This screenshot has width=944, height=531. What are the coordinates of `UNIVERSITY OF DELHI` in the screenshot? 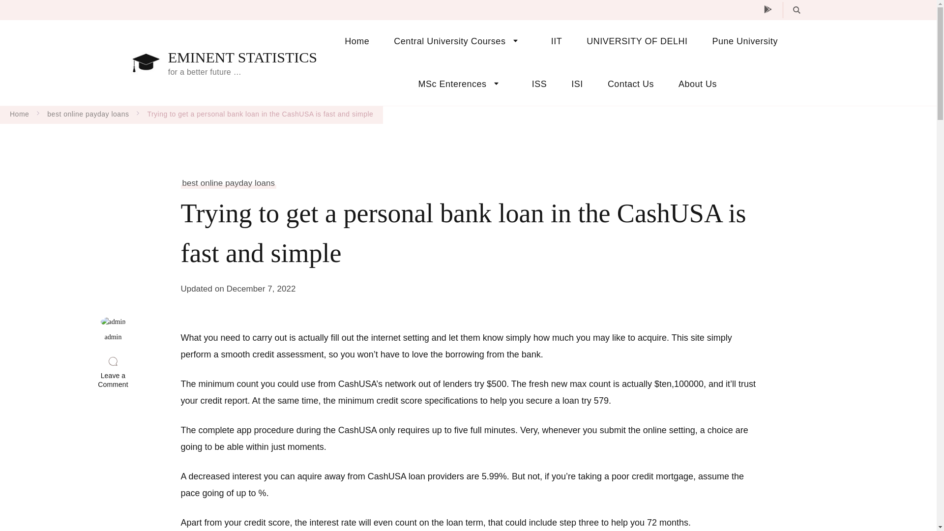 It's located at (636, 41).